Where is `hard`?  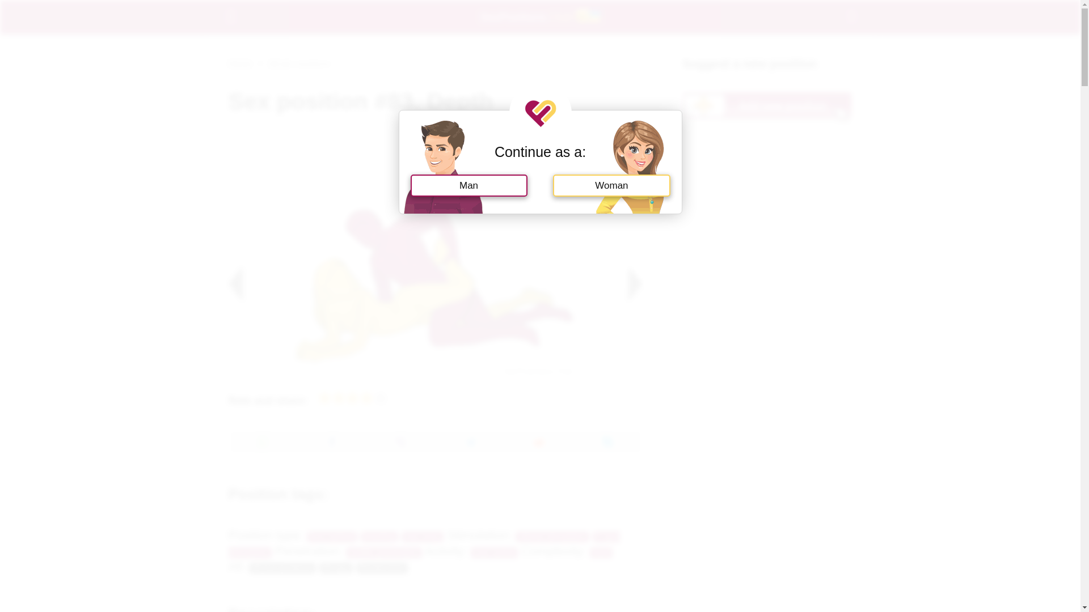 hard is located at coordinates (601, 552).